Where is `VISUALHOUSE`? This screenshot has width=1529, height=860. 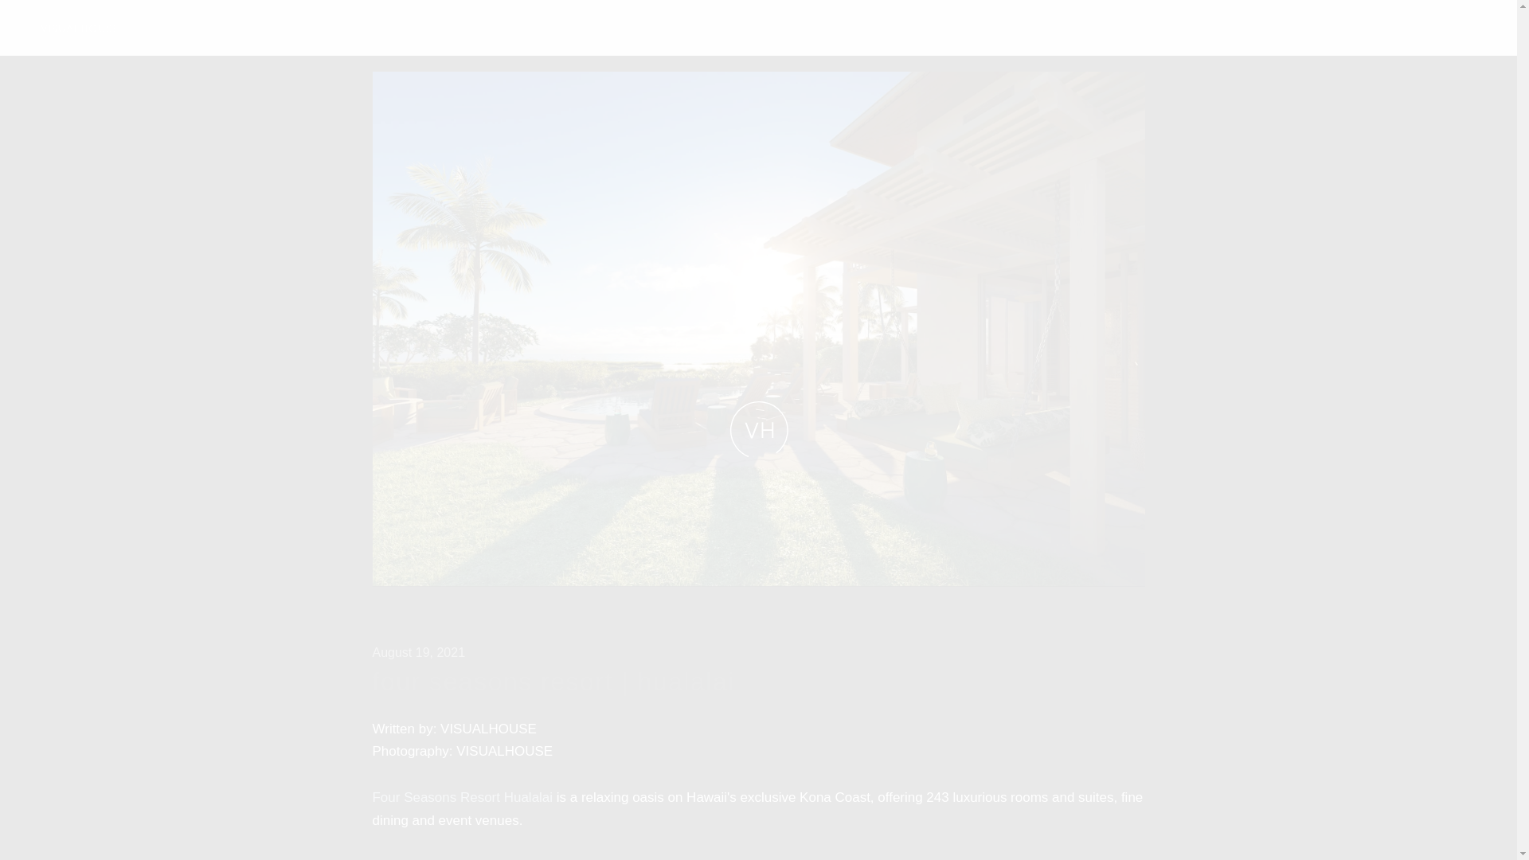
VISUALHOUSE is located at coordinates (79, 27).